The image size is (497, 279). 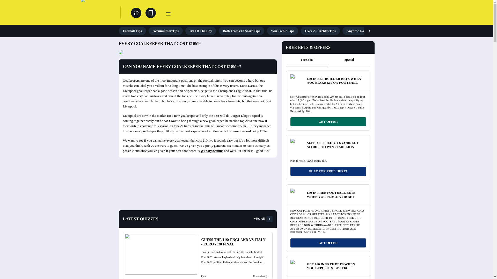 I want to click on Accumulator Tips, so click(x=166, y=31).